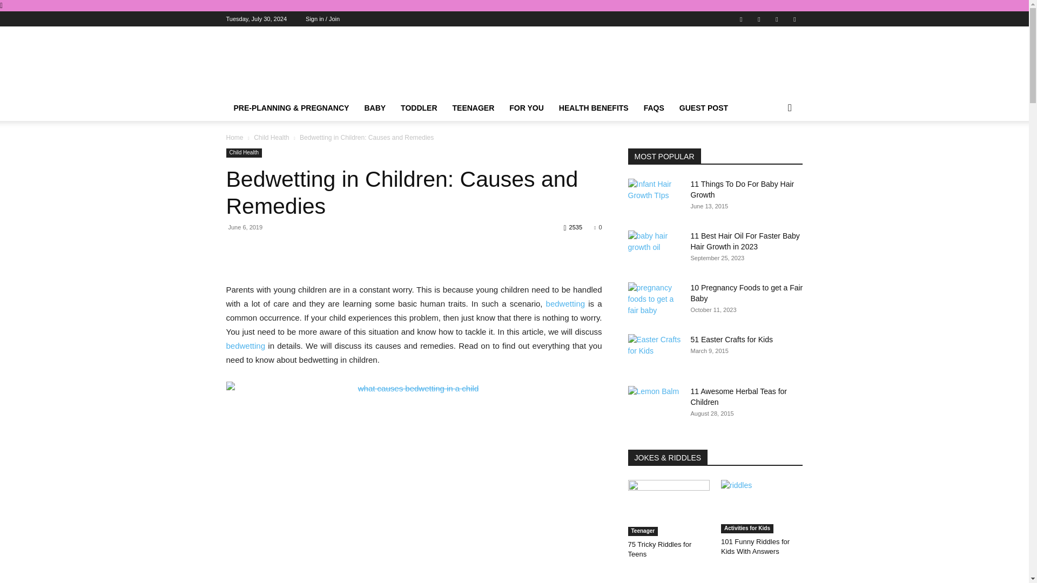 The image size is (1037, 583). What do you see at coordinates (271, 138) in the screenshot?
I see `Child Health` at bounding box center [271, 138].